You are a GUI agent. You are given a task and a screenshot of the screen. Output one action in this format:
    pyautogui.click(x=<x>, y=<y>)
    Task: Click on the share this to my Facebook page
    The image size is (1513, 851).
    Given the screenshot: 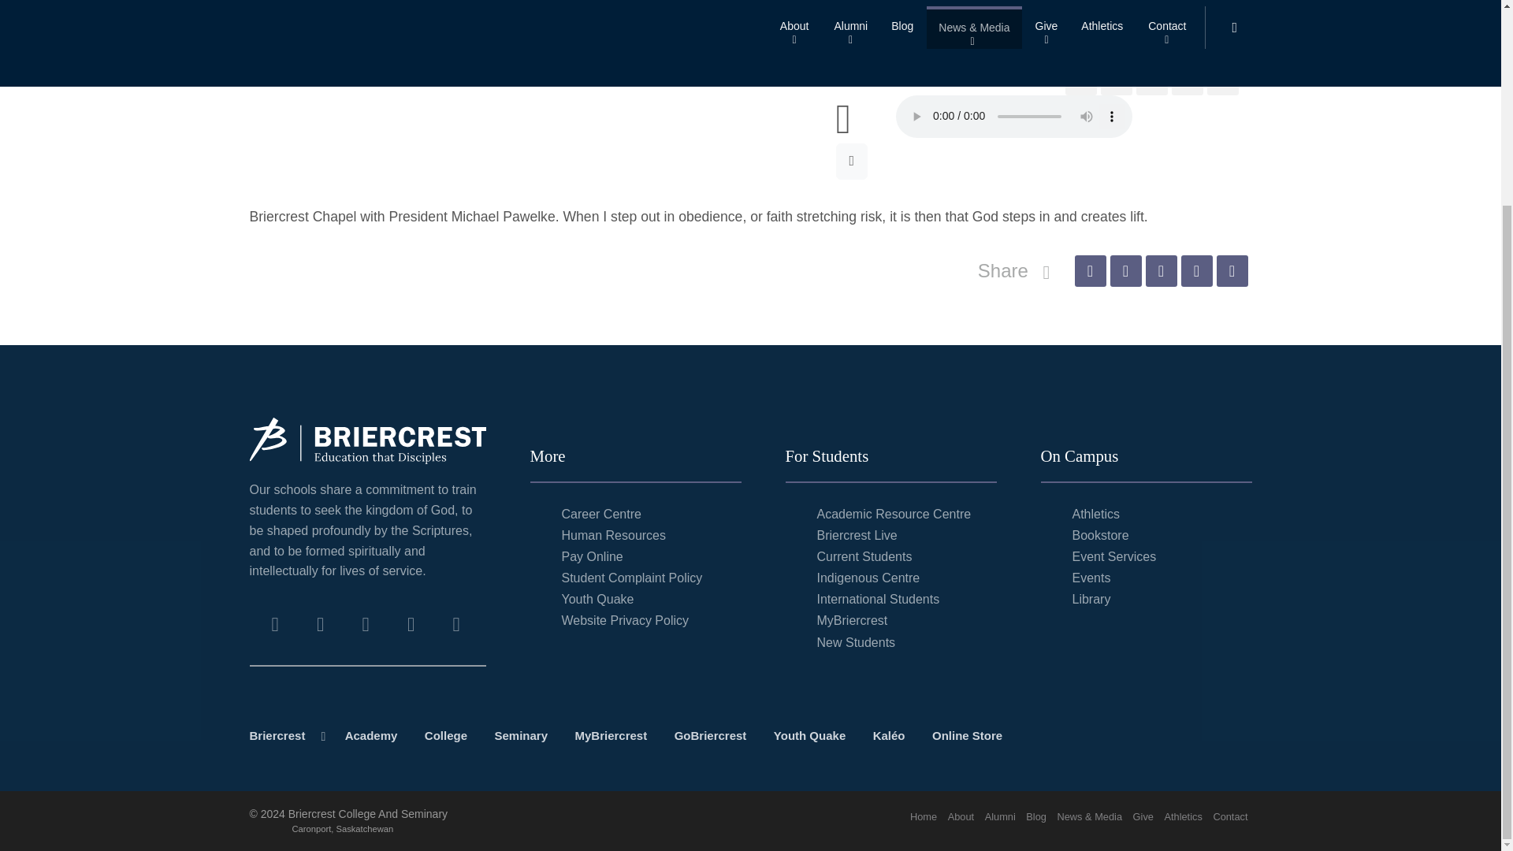 What is the action you would take?
    pyautogui.click(x=1090, y=271)
    